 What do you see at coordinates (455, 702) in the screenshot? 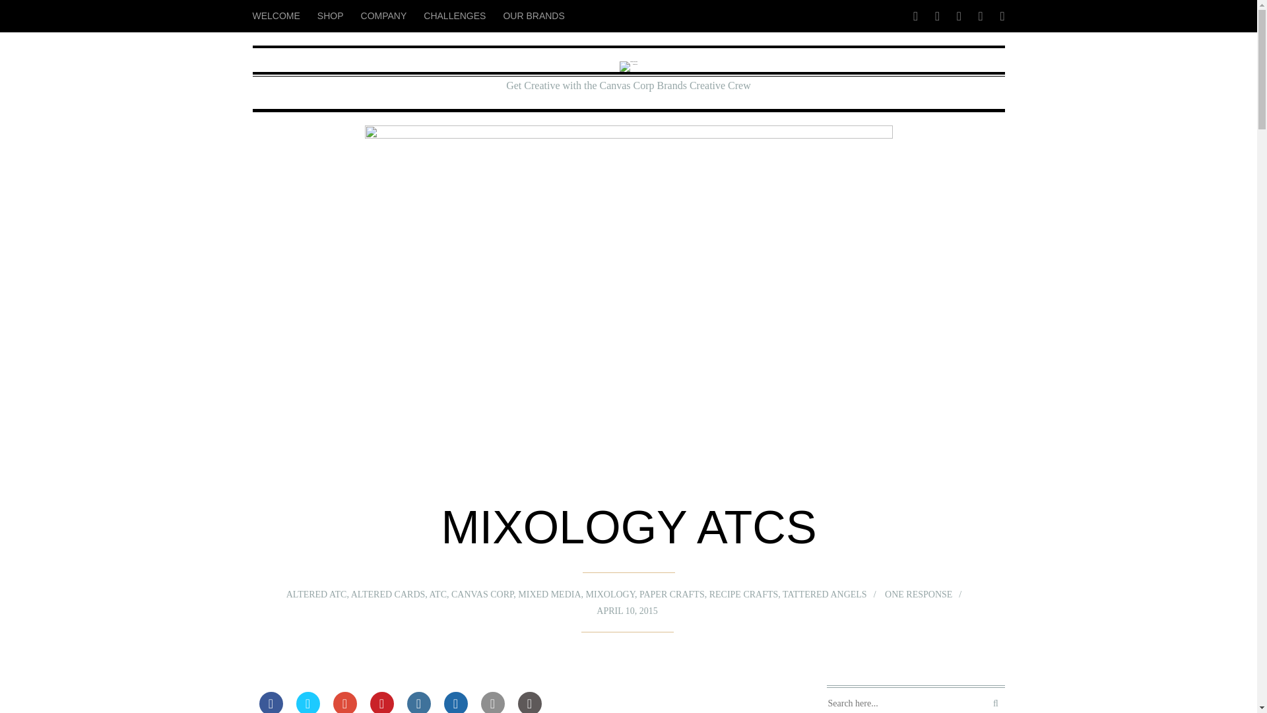
I see `Share on Digg` at bounding box center [455, 702].